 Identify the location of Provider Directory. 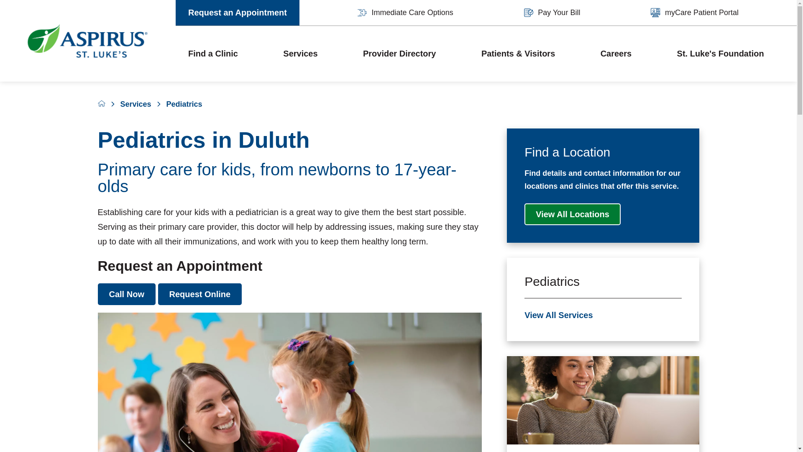
(399, 54).